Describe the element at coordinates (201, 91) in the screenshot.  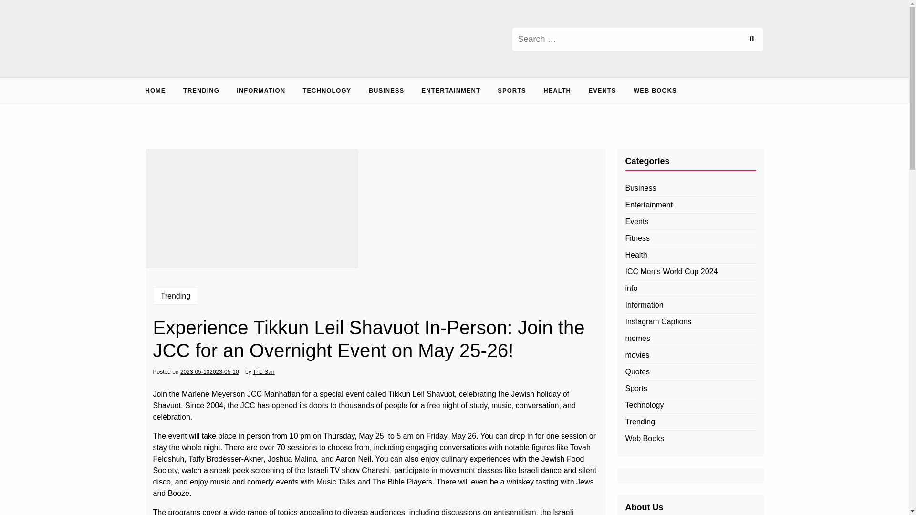
I see `TRENDING` at that location.